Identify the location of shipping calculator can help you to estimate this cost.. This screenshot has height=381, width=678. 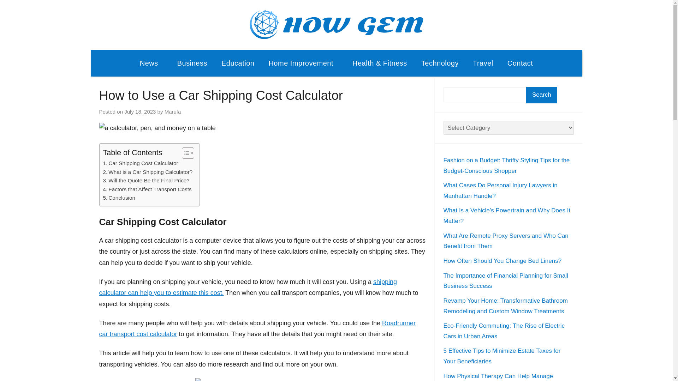
(248, 288).